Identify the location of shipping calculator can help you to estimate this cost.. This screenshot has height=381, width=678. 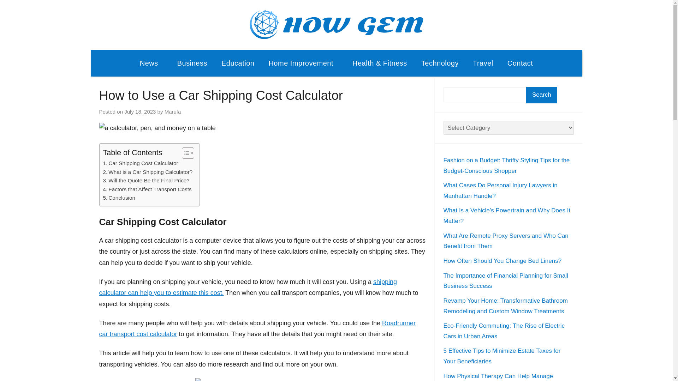
(248, 288).